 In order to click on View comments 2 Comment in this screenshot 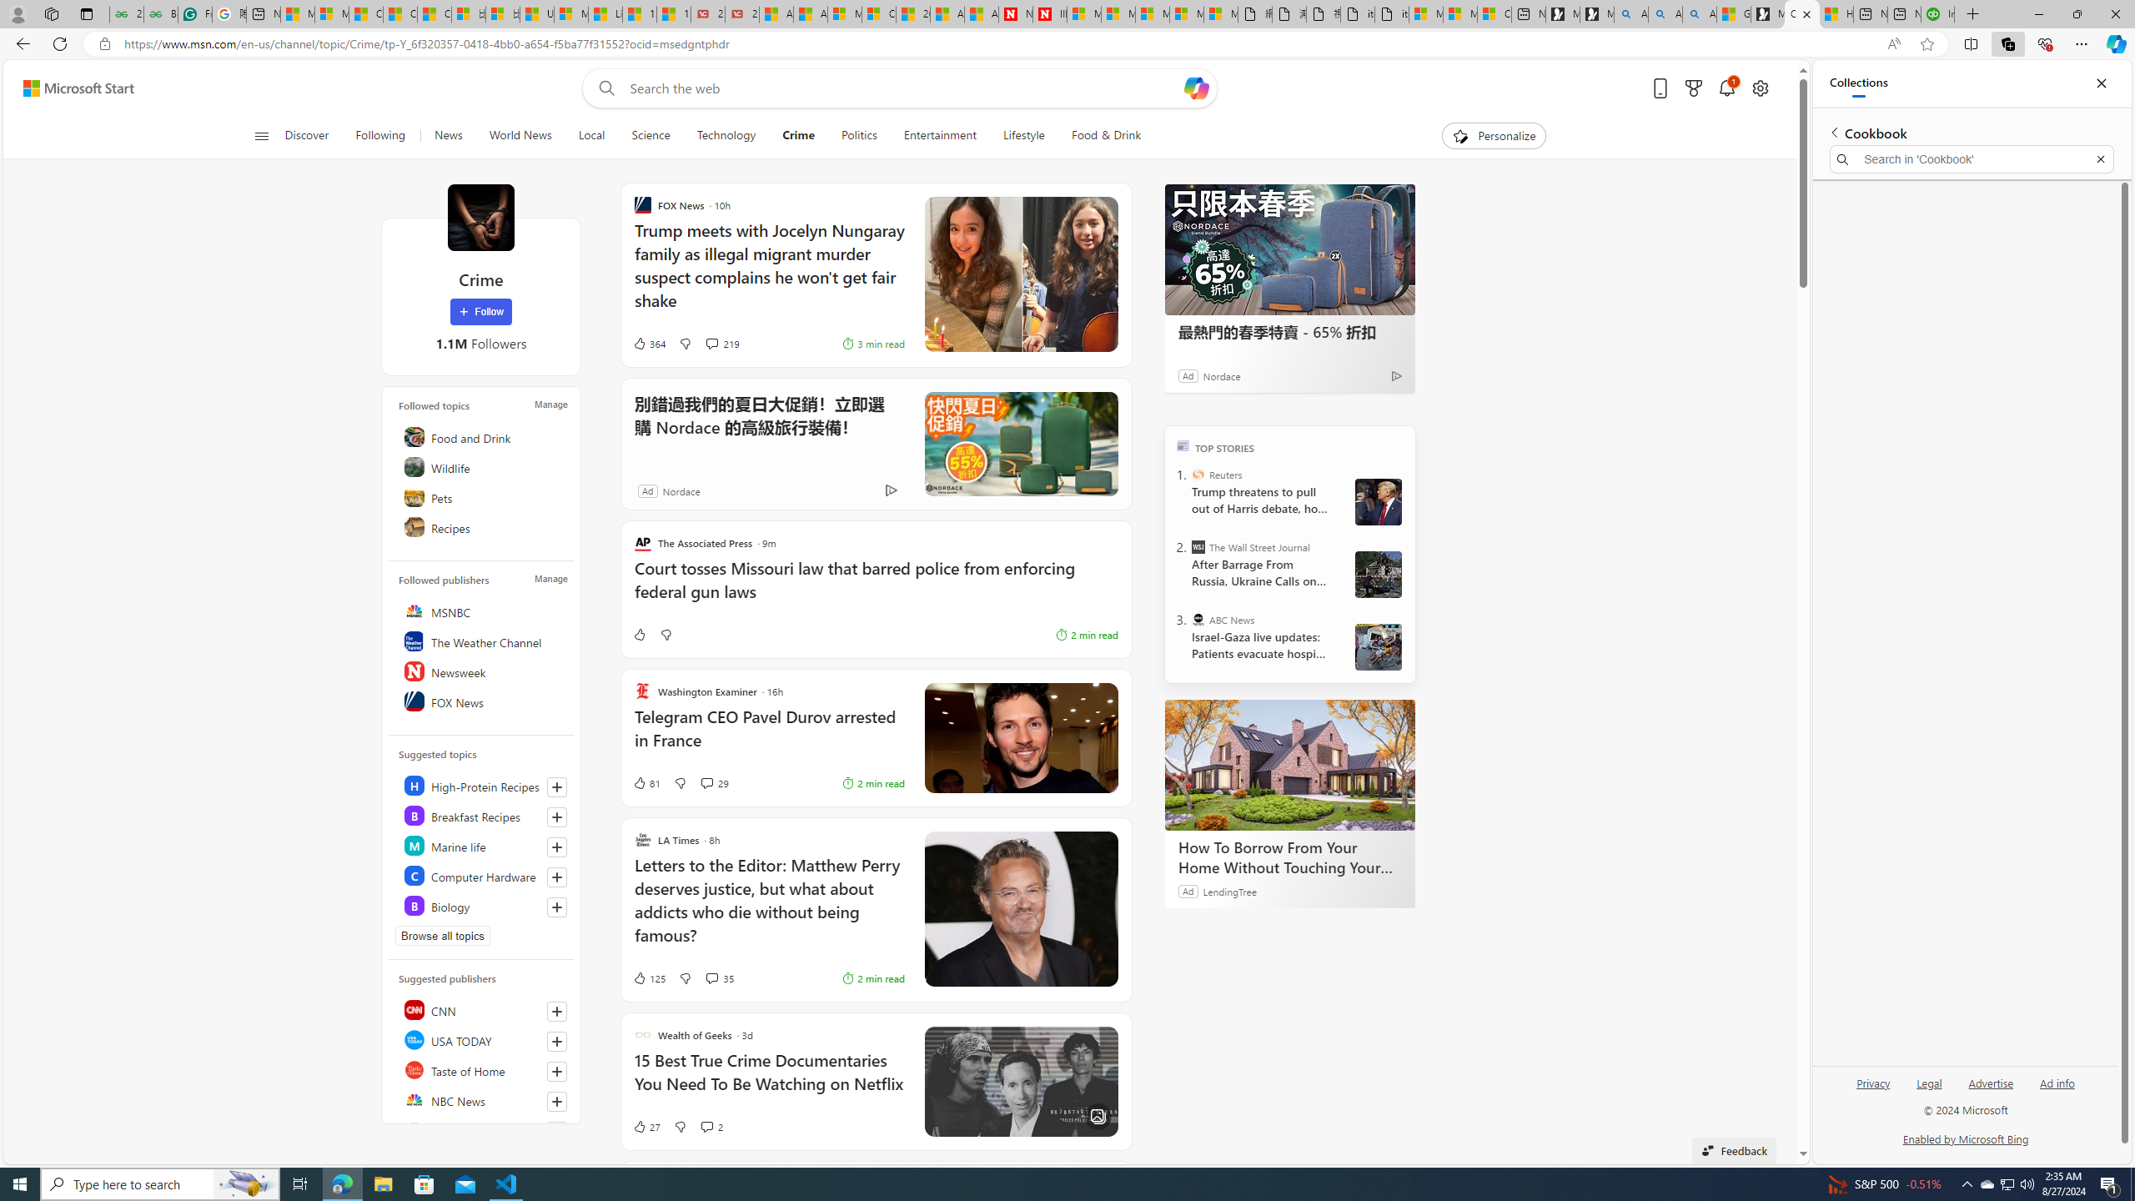, I will do `click(712, 1127)`.